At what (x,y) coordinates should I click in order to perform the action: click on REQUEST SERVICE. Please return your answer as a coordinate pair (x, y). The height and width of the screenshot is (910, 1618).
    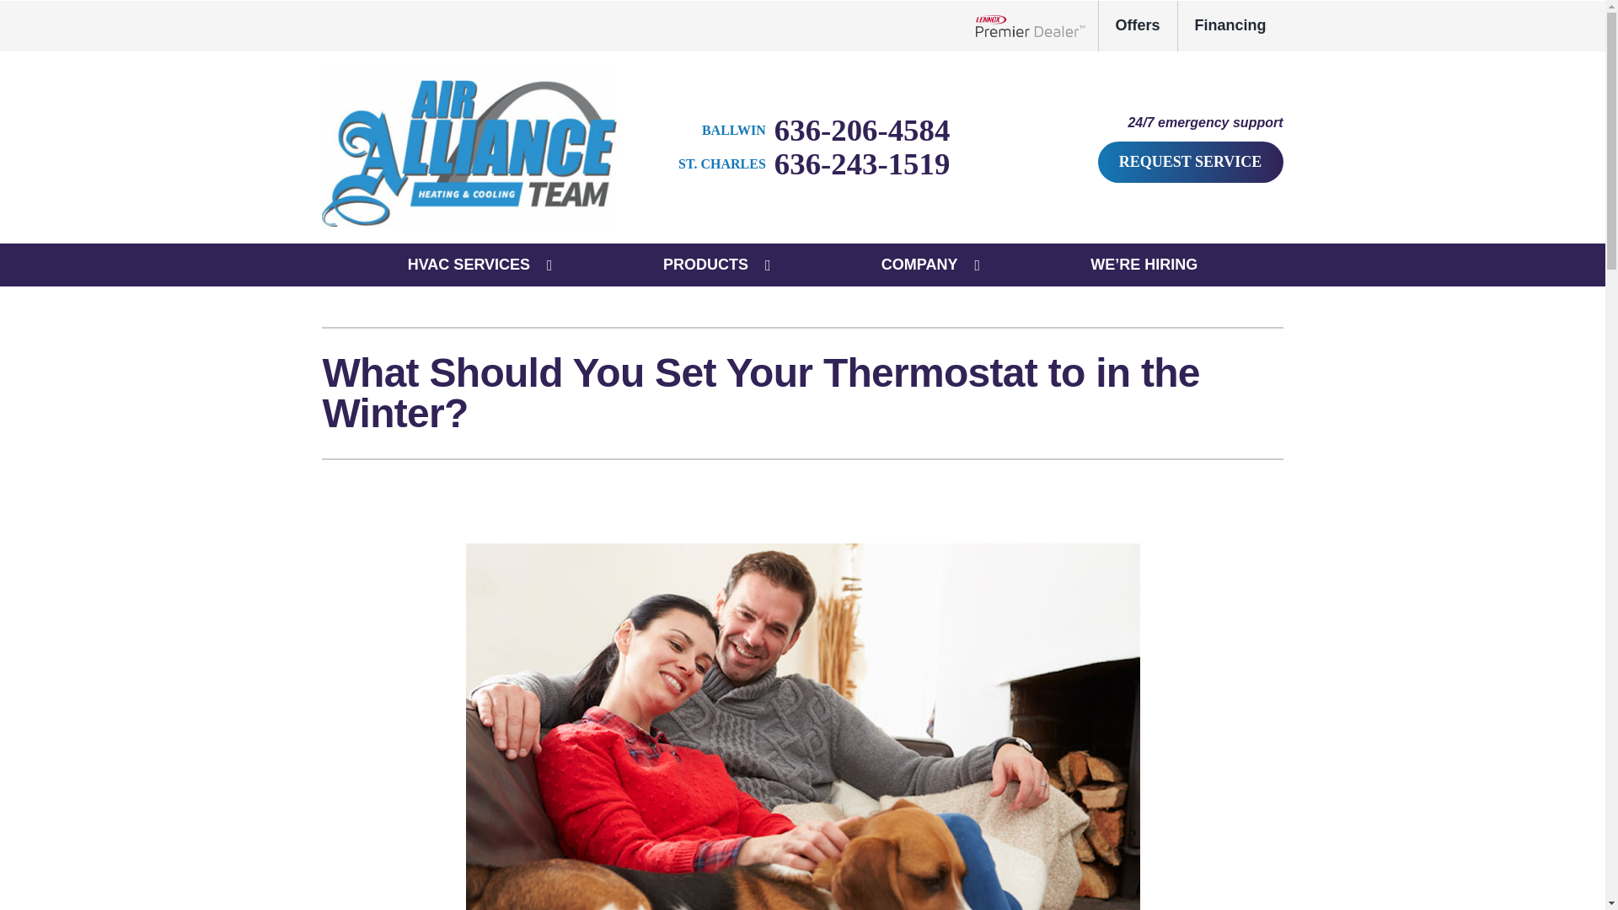
    Looking at the image, I should click on (1190, 162).